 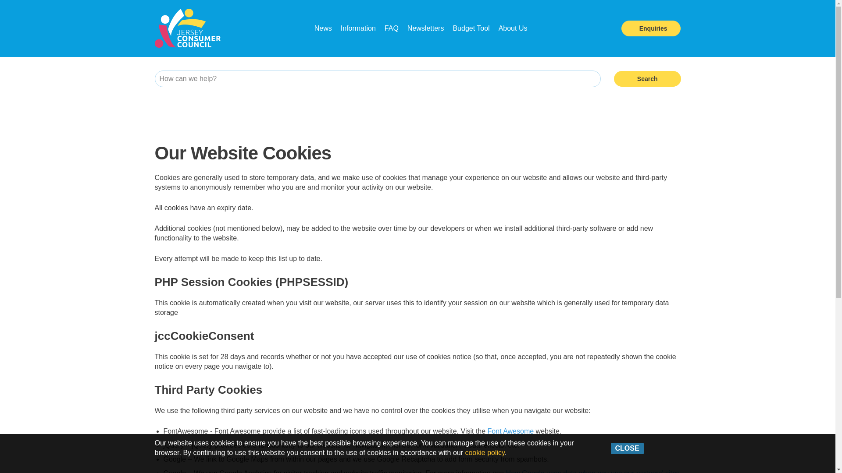 I want to click on News, so click(x=323, y=28).